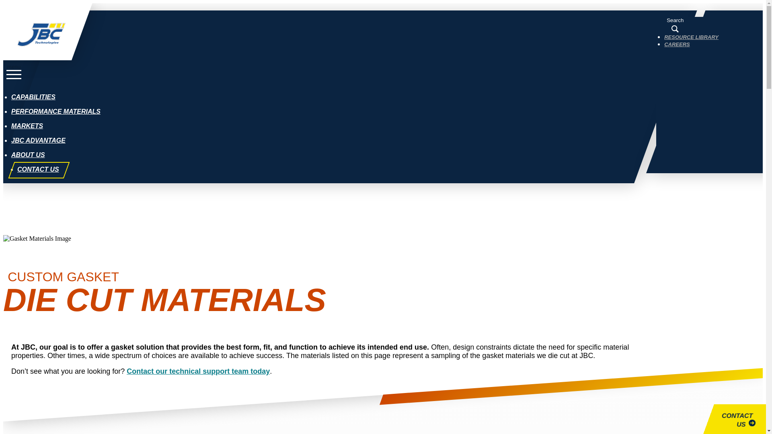  Describe the element at coordinates (198, 371) in the screenshot. I see `Contact Us` at that location.